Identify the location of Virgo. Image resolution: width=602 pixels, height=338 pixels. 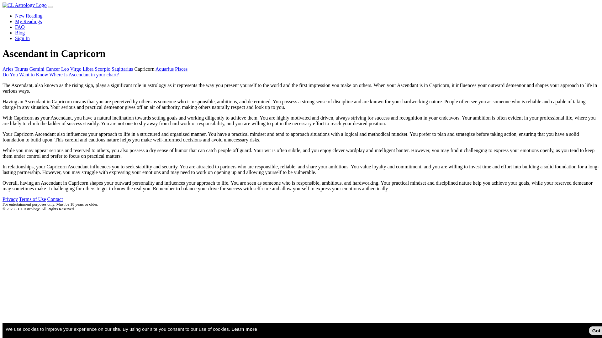
(76, 69).